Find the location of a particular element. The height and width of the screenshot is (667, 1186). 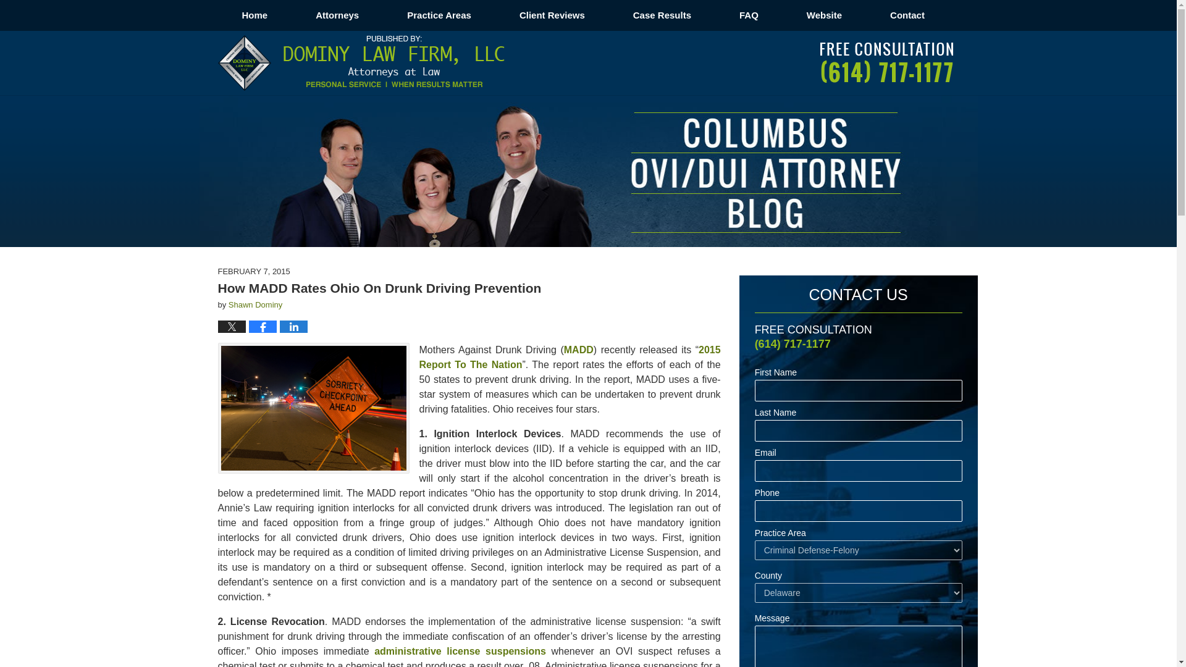

Published By Dominy Law Firm, LLC is located at coordinates (887, 62).